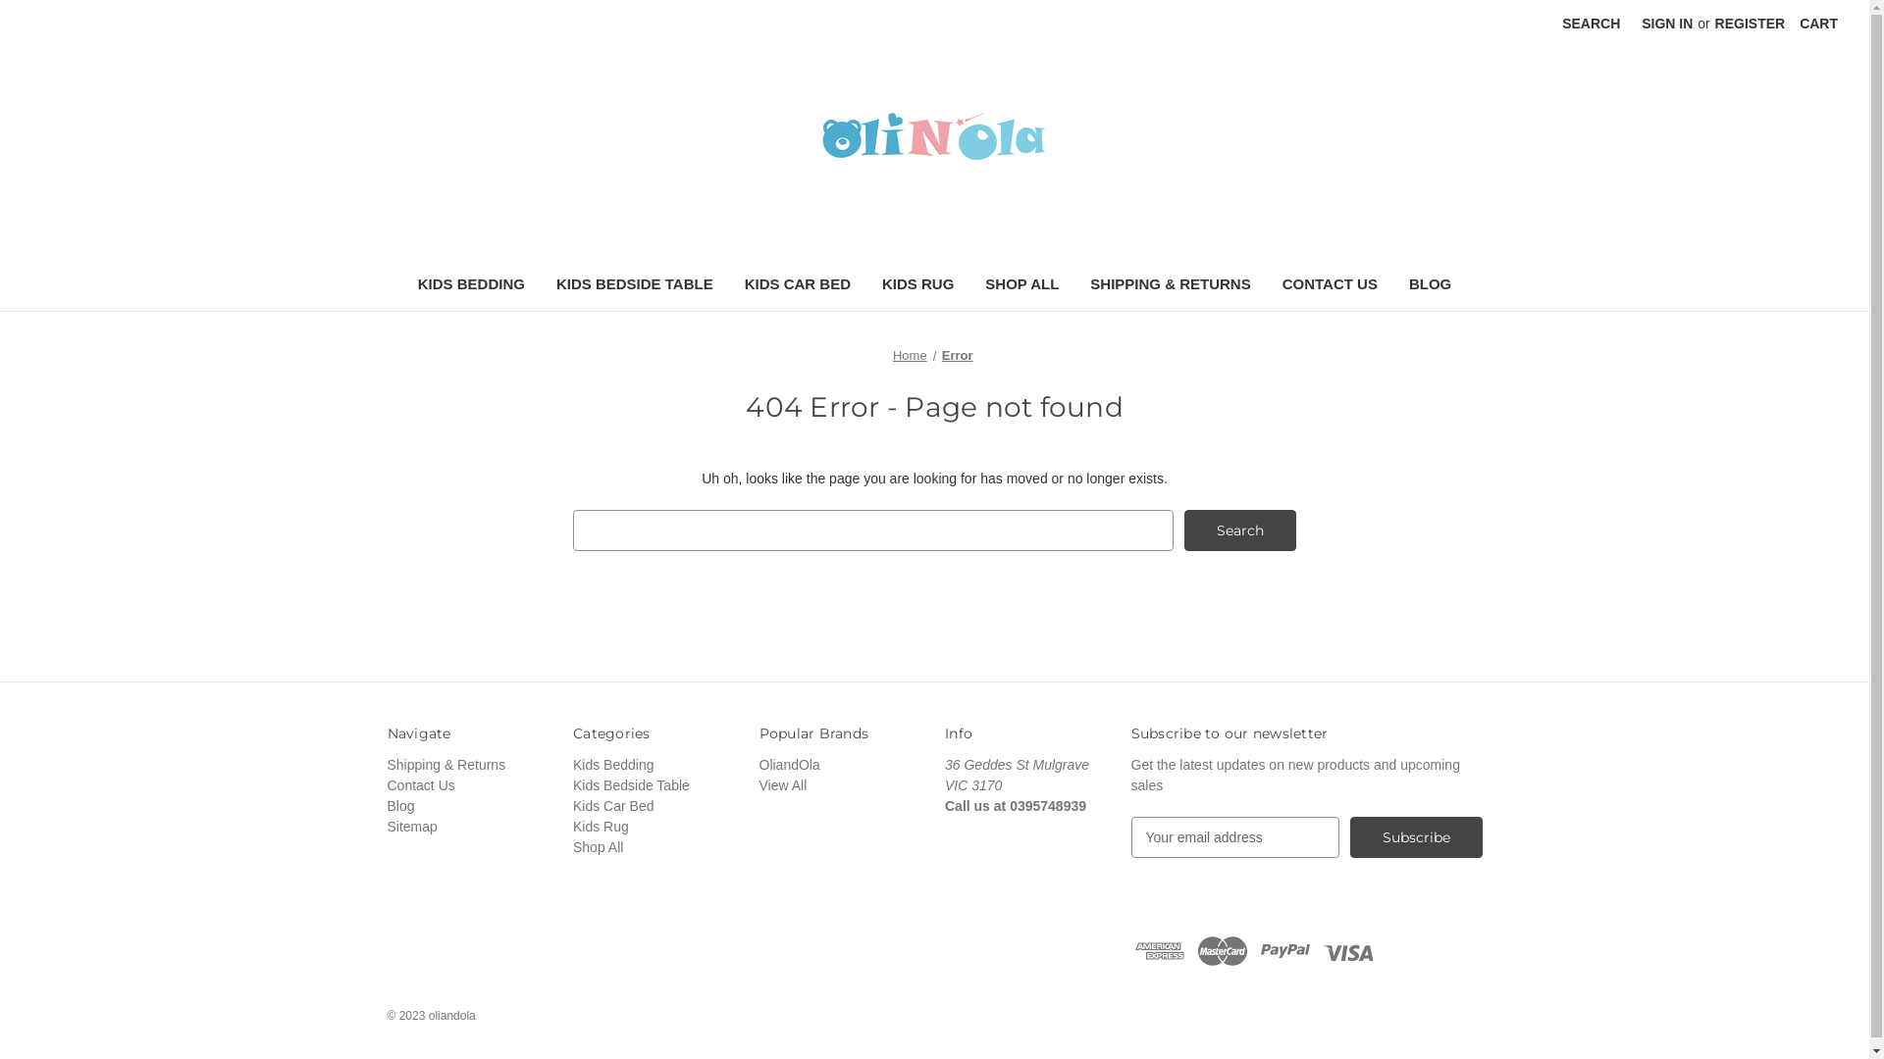  Describe the element at coordinates (420, 785) in the screenshot. I see `Contact Us` at that location.